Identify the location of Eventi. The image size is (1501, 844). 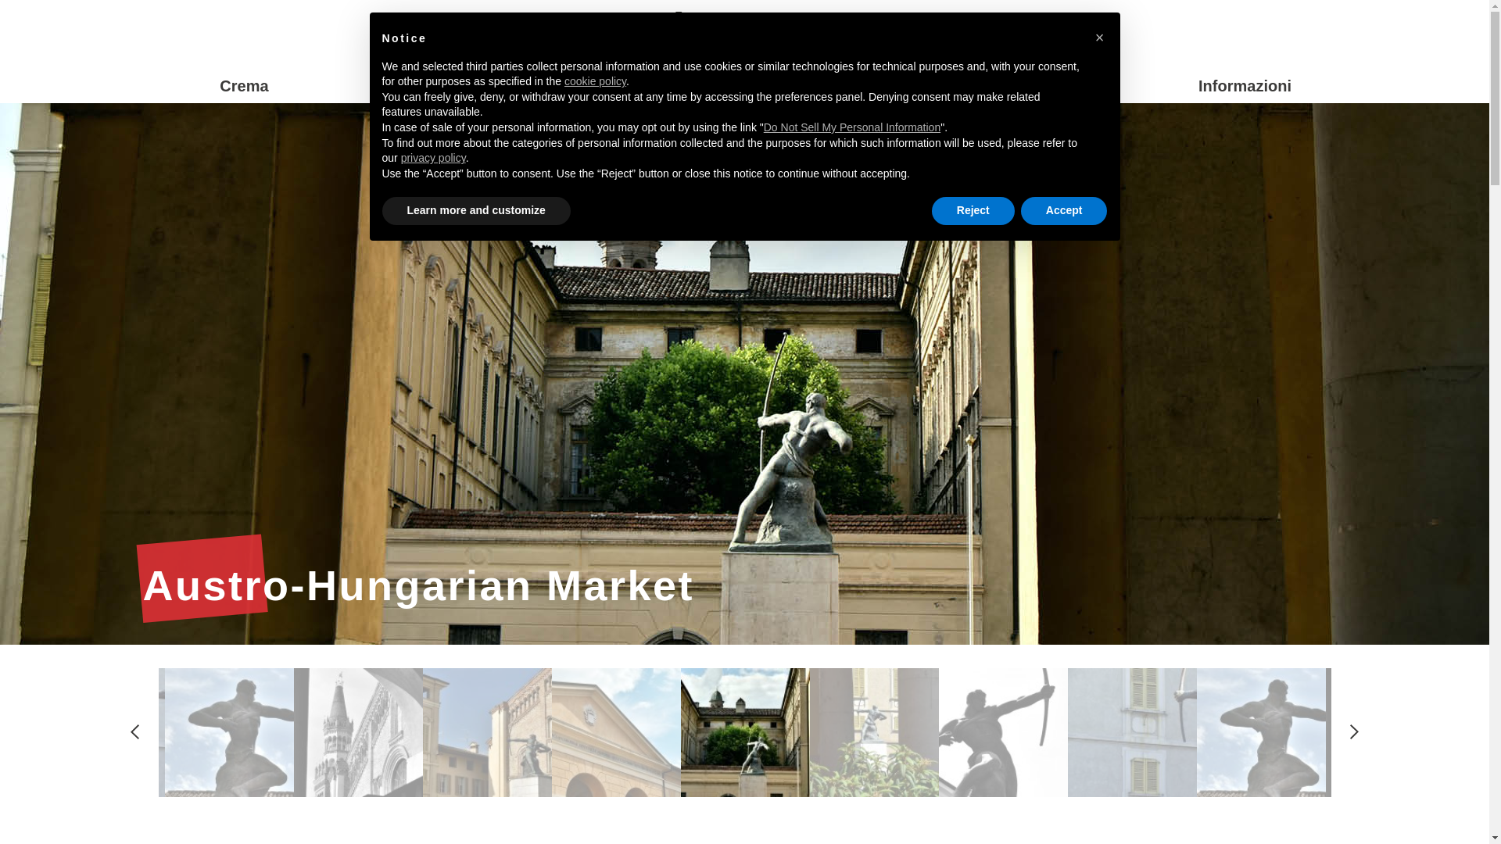
(743, 86).